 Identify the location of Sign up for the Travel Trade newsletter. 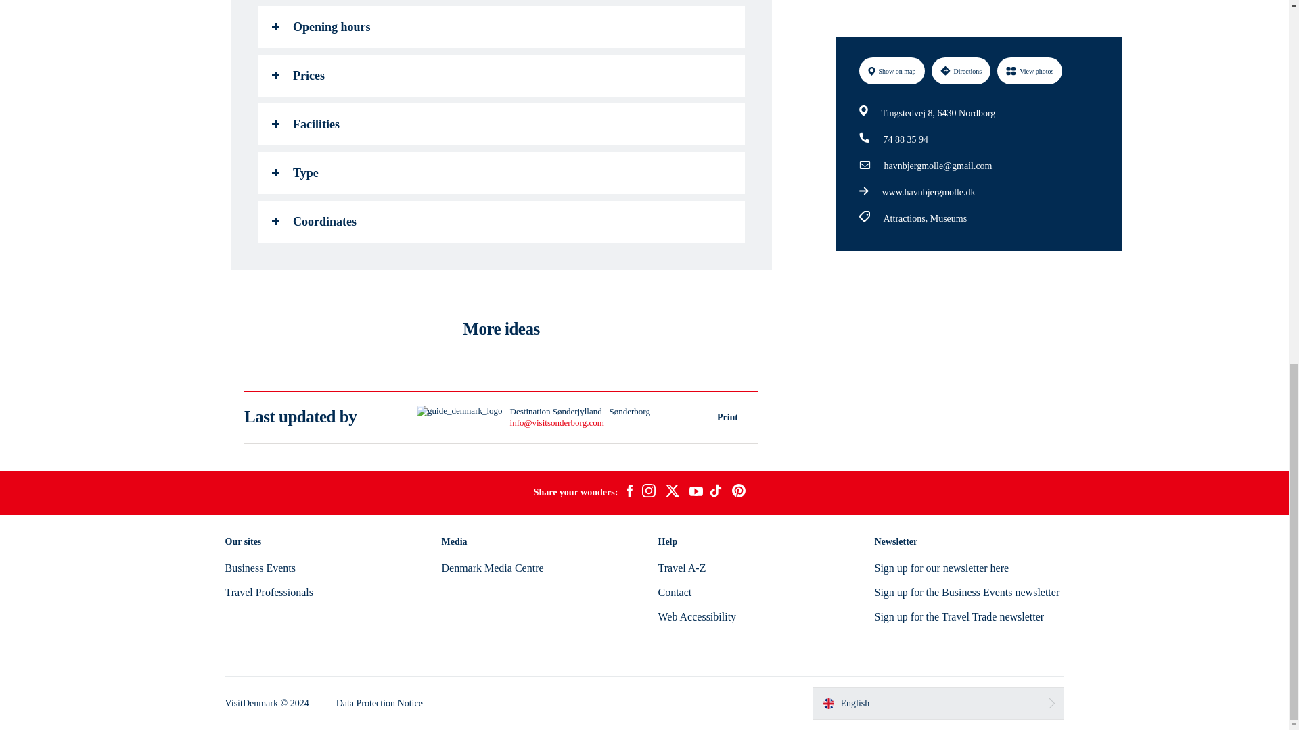
(959, 616).